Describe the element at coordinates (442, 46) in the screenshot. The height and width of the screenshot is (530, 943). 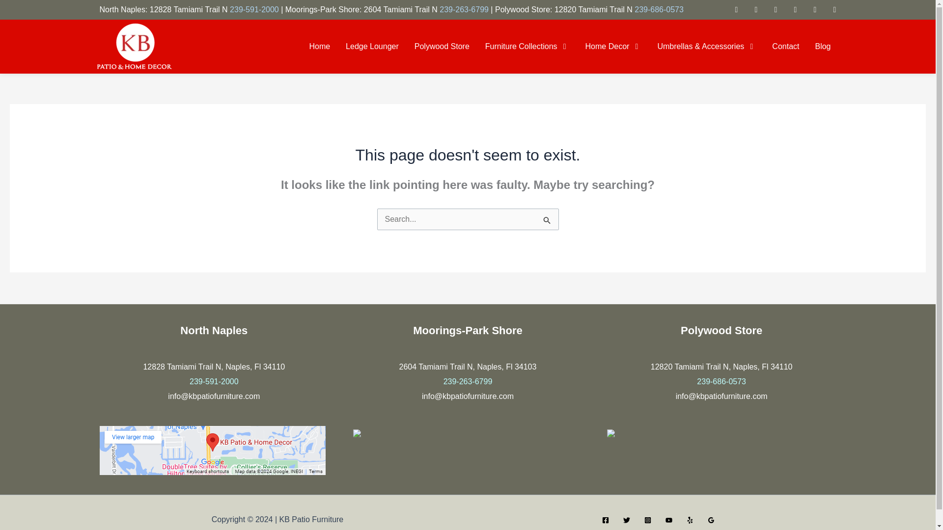
I see `Polywood Store` at that location.